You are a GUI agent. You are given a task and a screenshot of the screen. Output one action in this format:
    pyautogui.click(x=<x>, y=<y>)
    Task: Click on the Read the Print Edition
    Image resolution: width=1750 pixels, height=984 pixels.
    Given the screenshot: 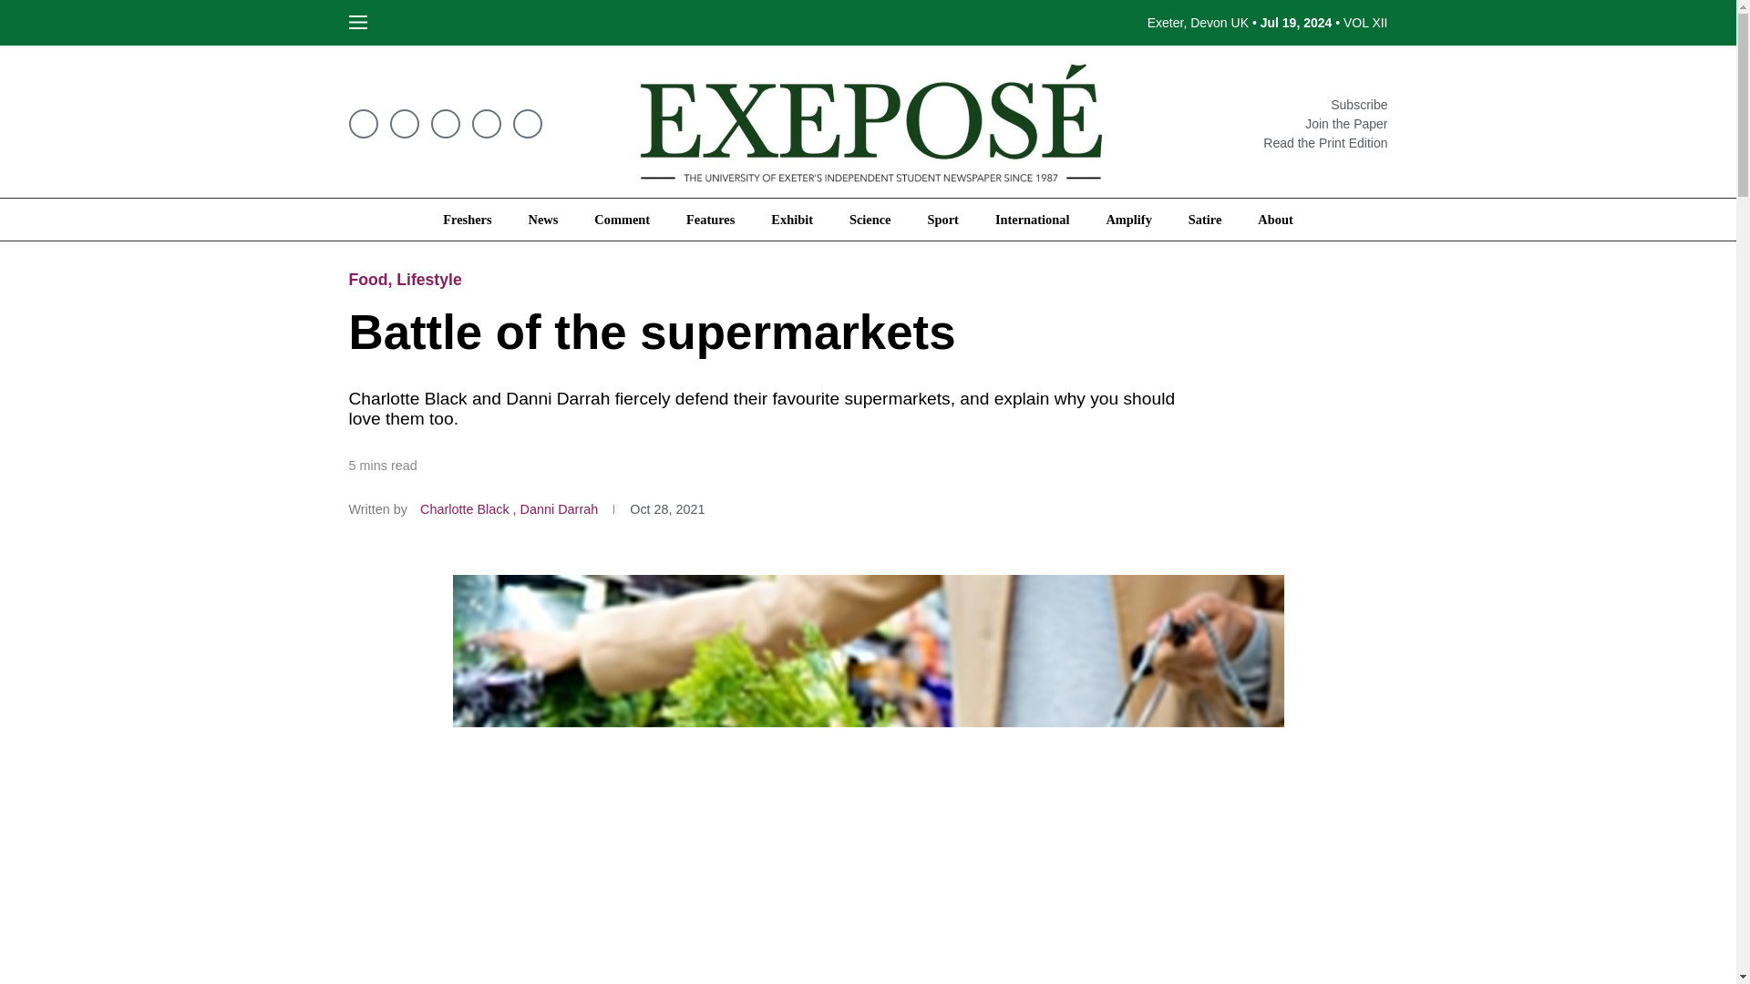 What is the action you would take?
    pyautogui.click(x=1325, y=143)
    